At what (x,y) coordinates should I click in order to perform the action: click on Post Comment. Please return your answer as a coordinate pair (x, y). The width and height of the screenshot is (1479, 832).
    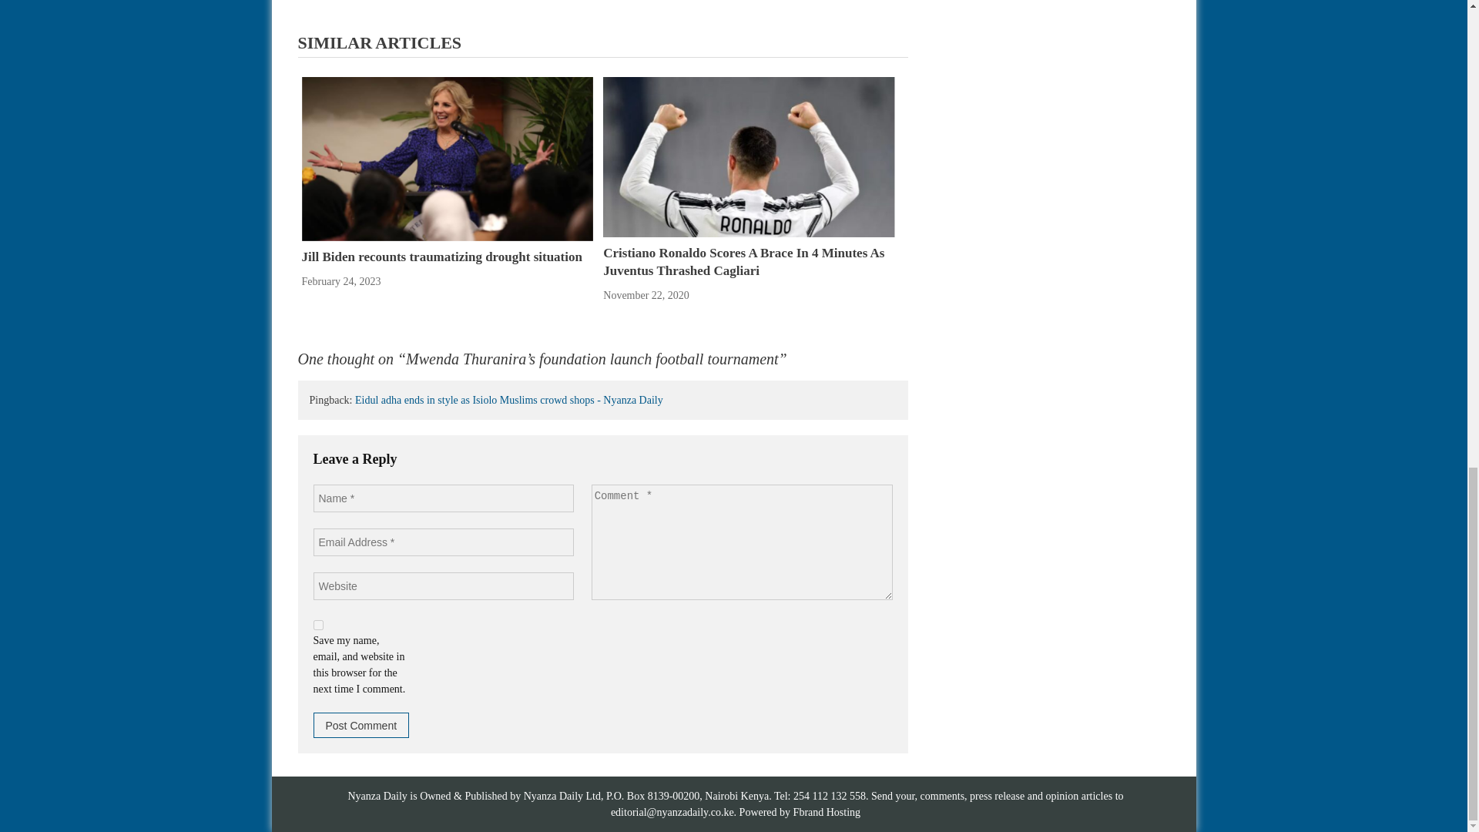
    Looking at the image, I should click on (361, 724).